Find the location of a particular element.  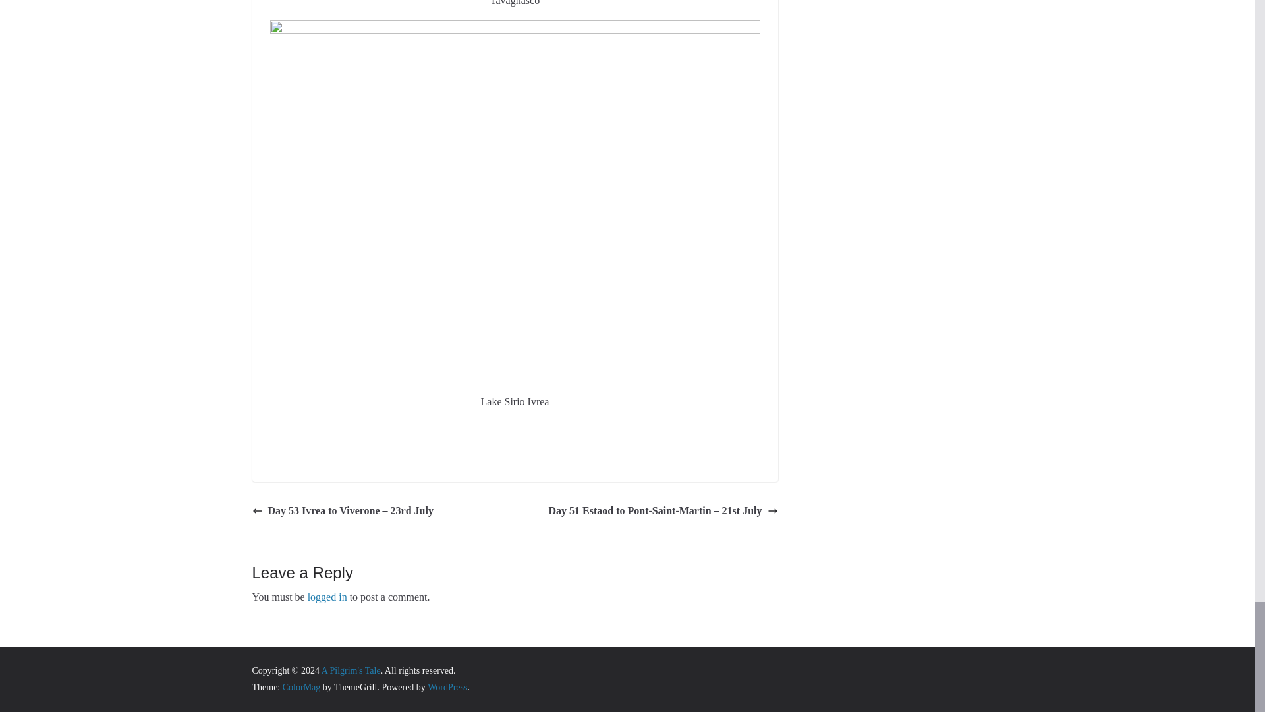

WordPress is located at coordinates (447, 687).